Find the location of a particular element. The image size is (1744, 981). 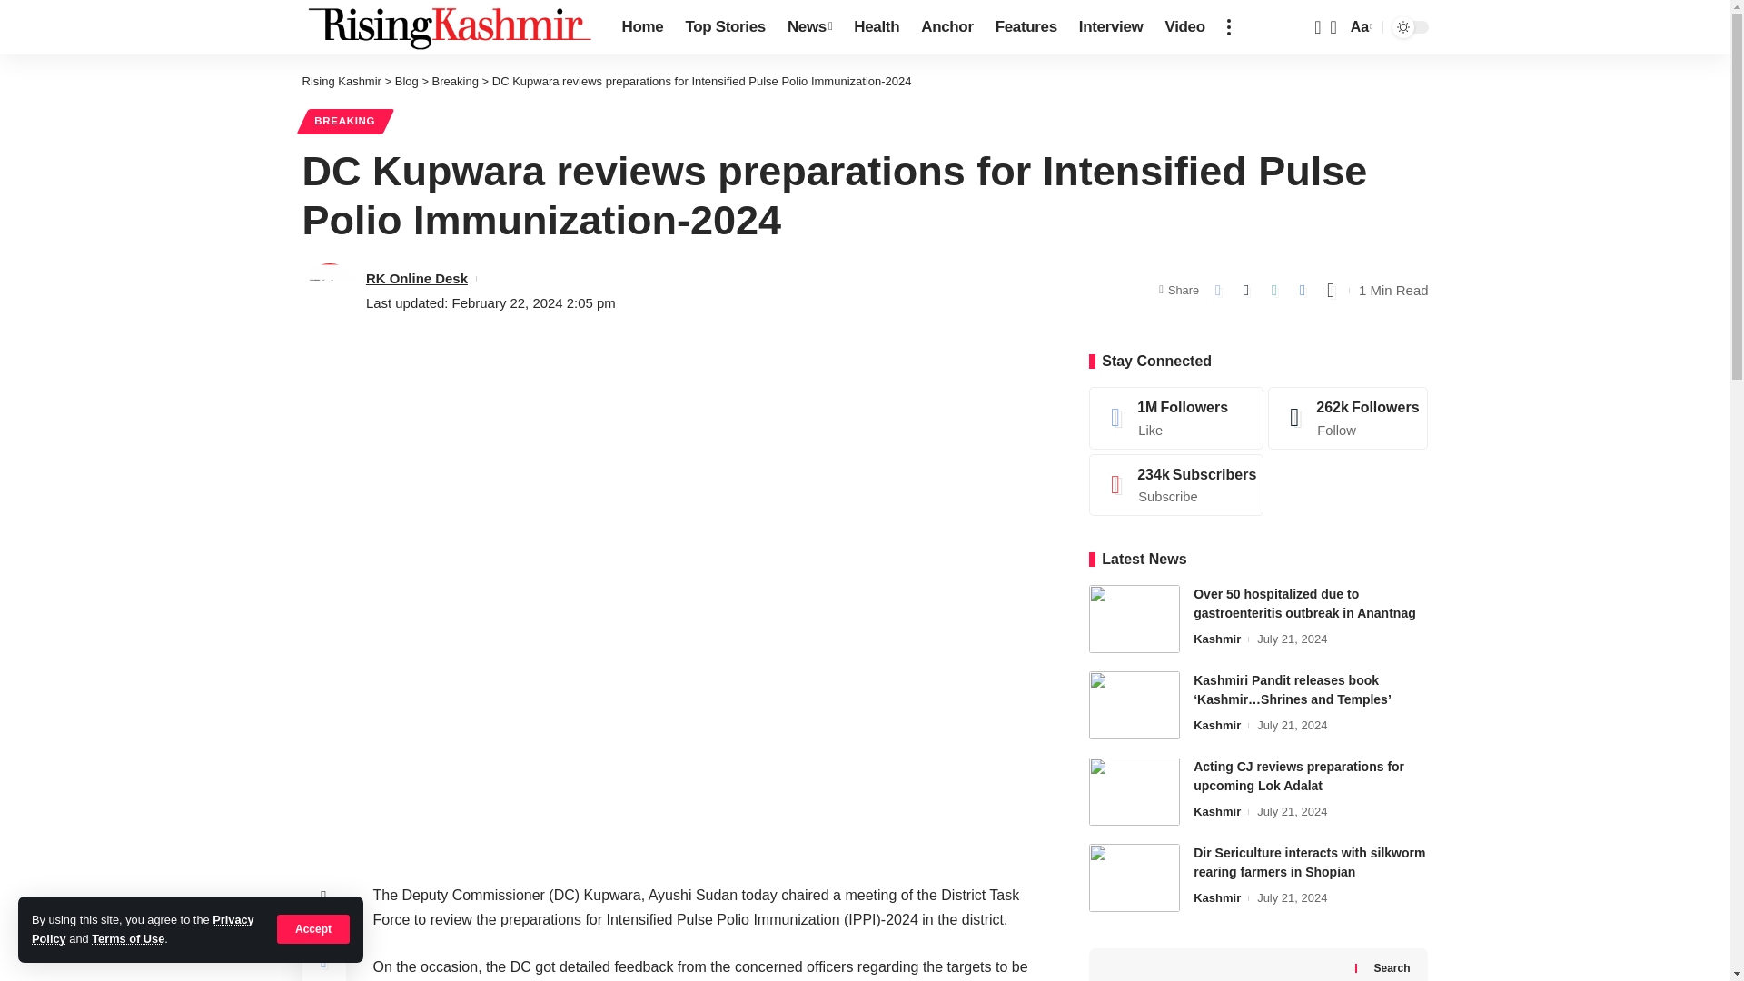

Accept is located at coordinates (313, 928).